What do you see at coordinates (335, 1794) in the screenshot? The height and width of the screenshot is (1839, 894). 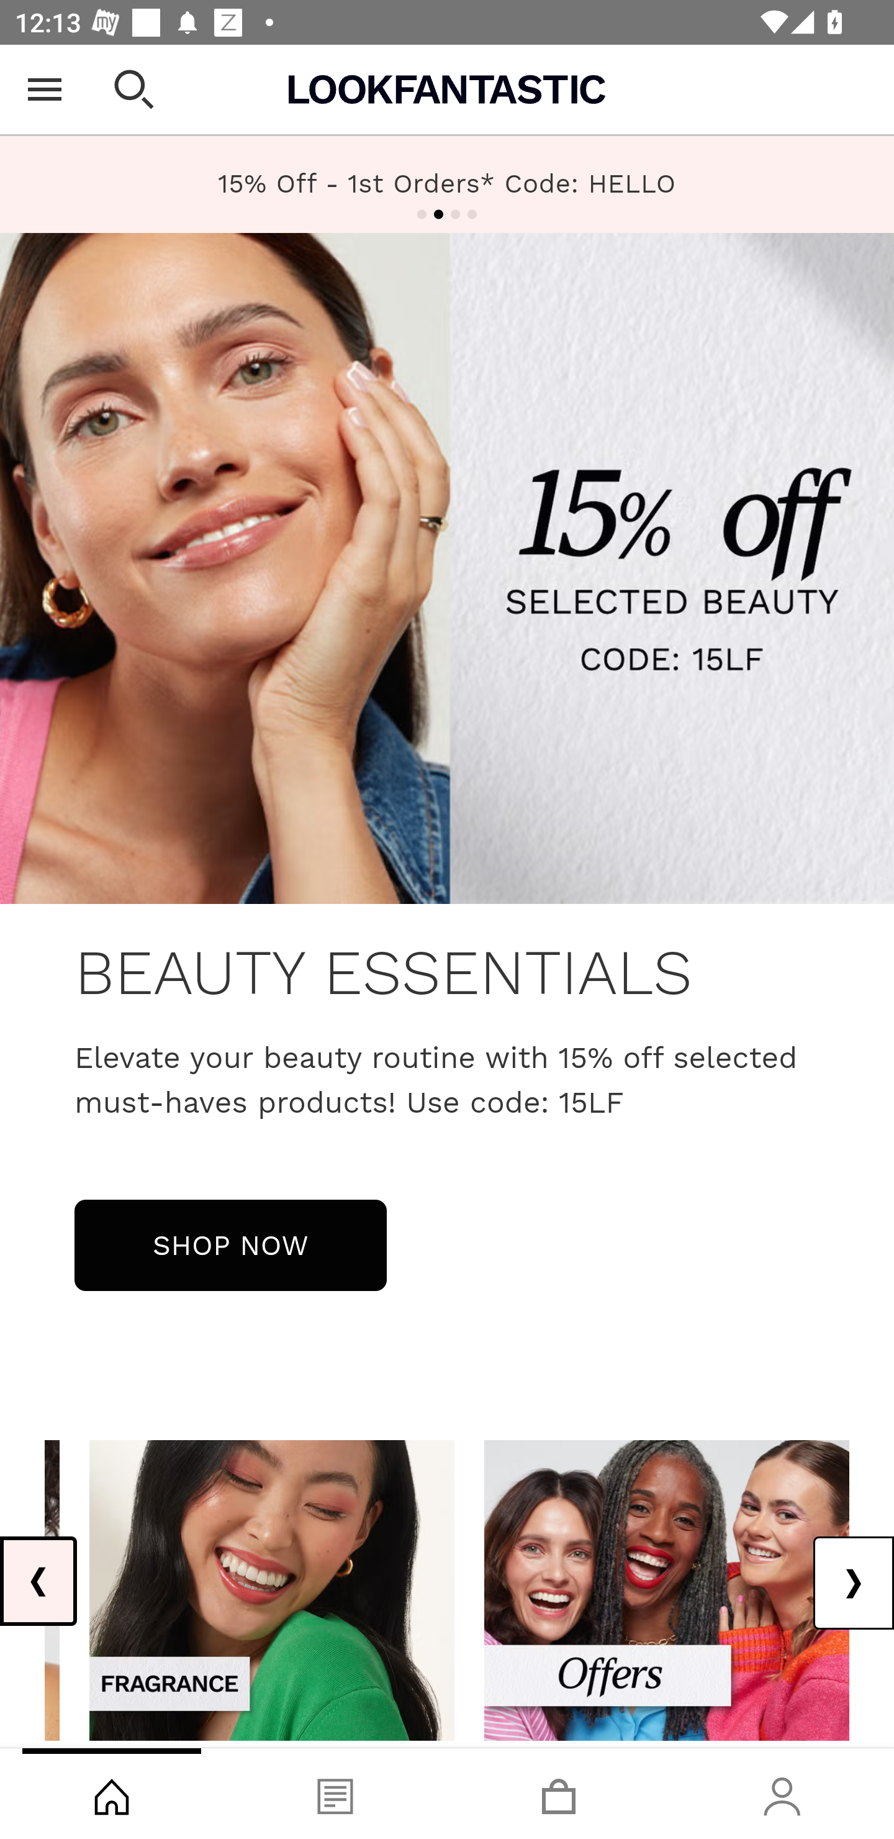 I see `Blog, tab, 2 of 4` at bounding box center [335, 1794].